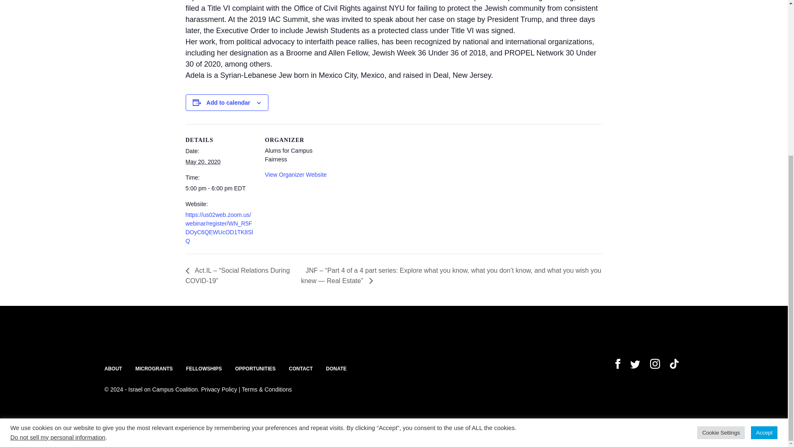 The width and height of the screenshot is (794, 447). Describe the element at coordinates (113, 368) in the screenshot. I see `ABOUT` at that location.